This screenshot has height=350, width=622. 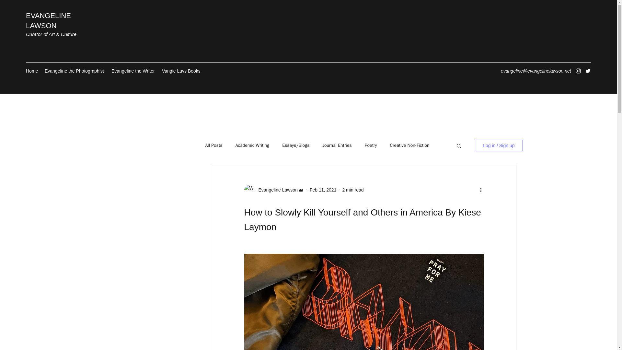 What do you see at coordinates (276, 190) in the screenshot?
I see `Evangeline Lawson` at bounding box center [276, 190].